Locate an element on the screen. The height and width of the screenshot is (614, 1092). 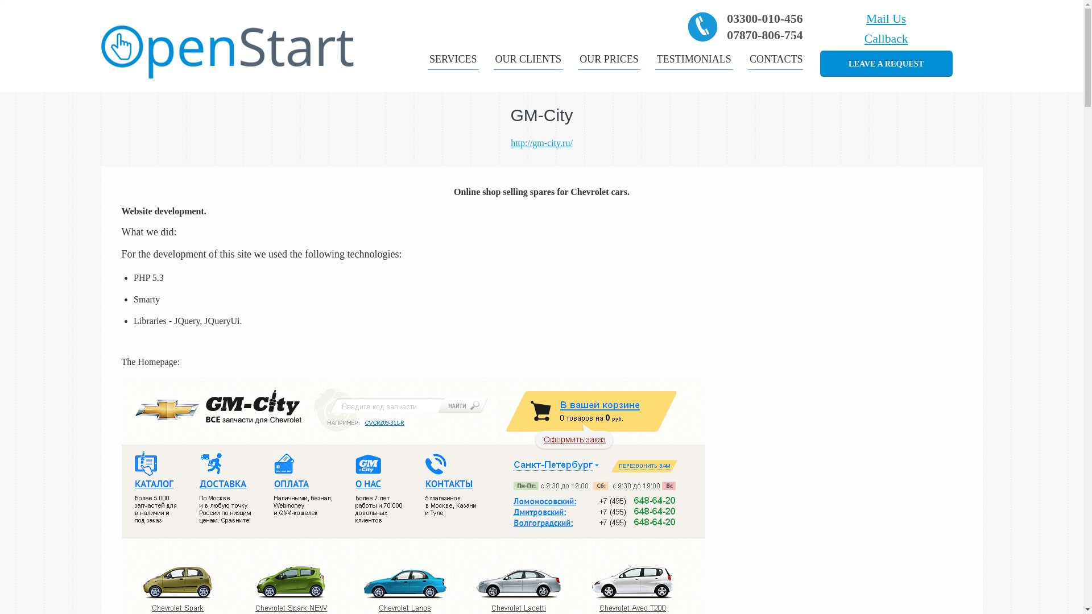
Mail Us is located at coordinates (886, 18).